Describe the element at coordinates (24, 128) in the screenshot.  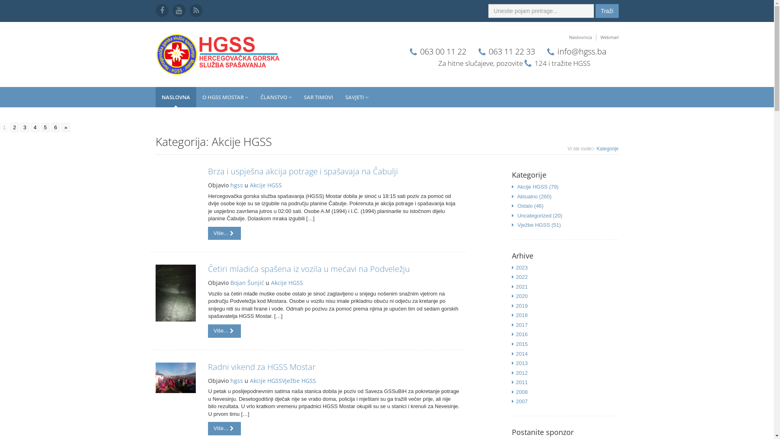
I see `3` at that location.